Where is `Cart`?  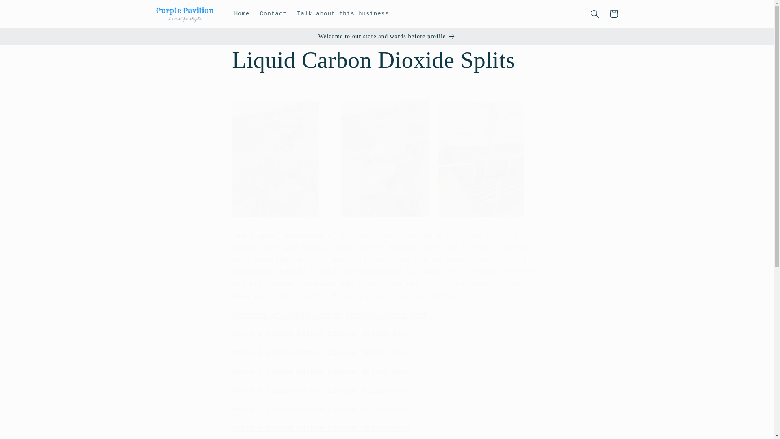
Cart is located at coordinates (614, 14).